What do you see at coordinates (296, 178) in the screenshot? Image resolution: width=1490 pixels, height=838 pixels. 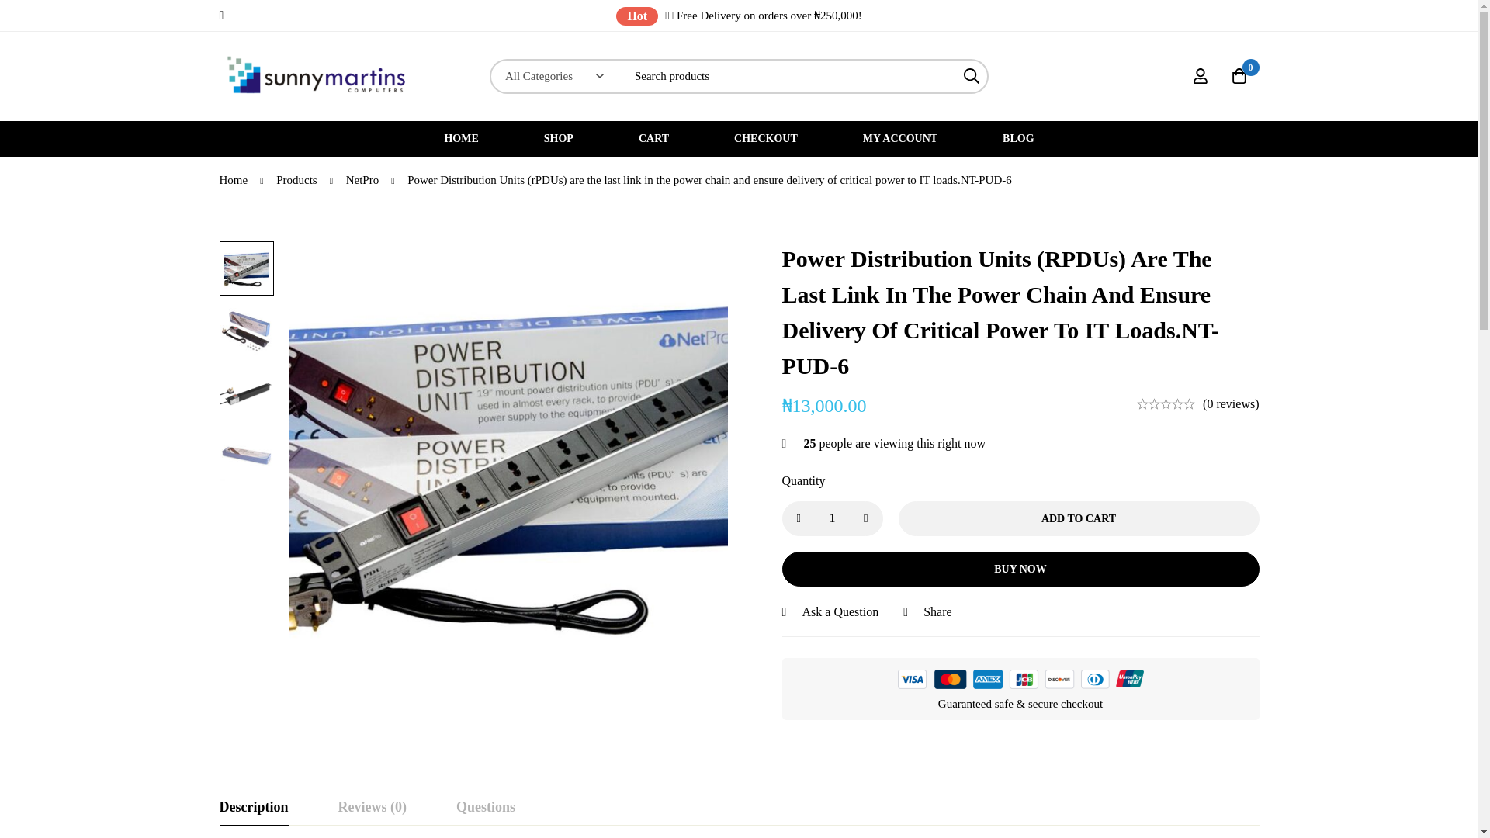 I see `Products` at bounding box center [296, 178].